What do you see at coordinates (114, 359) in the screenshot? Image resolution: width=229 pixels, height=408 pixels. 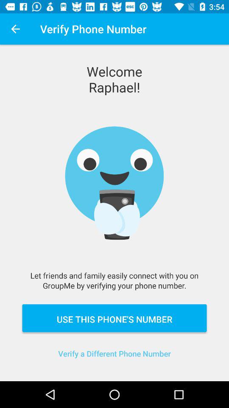 I see `turn off icon below the use this phone item` at bounding box center [114, 359].